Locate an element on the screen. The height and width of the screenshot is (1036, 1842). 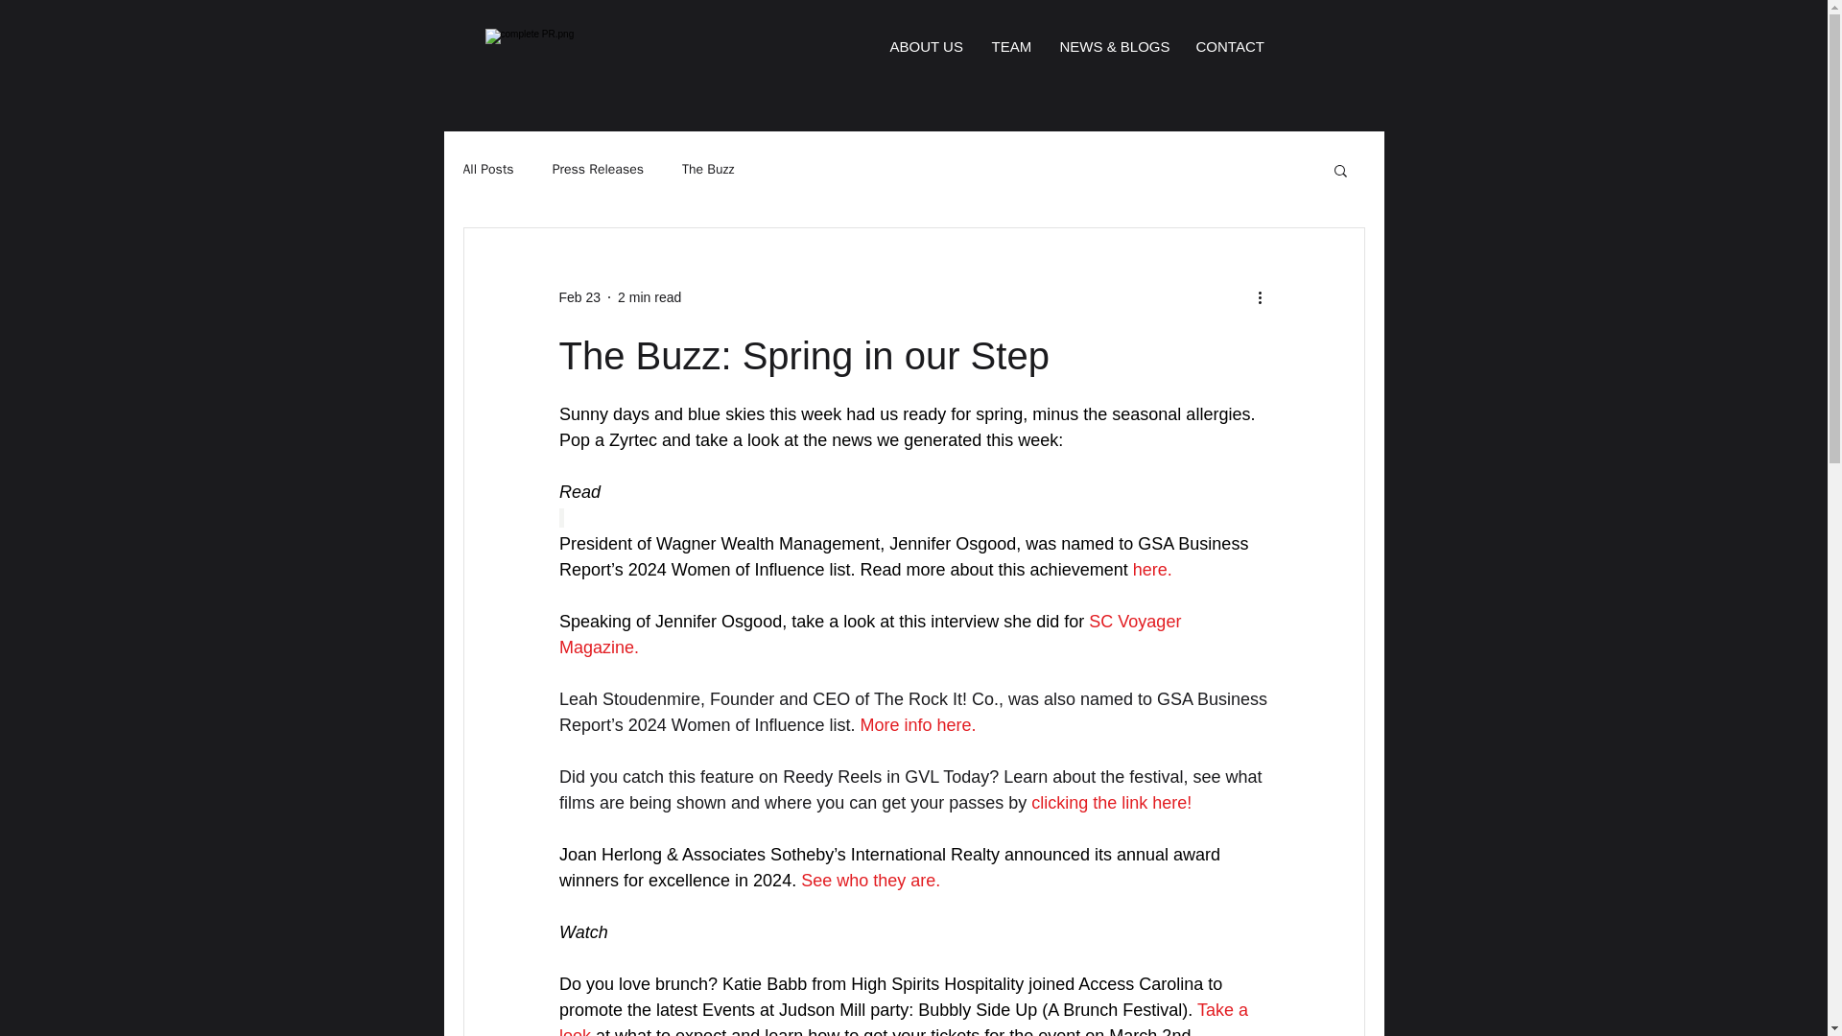
SC Voyager Magazine. is located at coordinates (871, 634).